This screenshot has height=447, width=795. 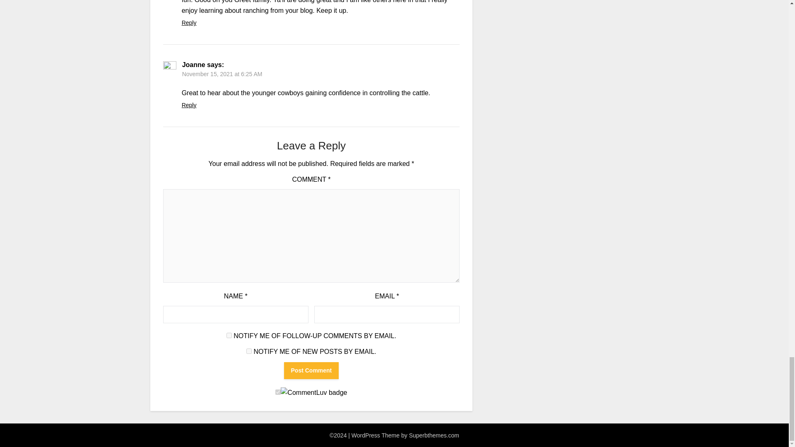 What do you see at coordinates (311, 370) in the screenshot?
I see `Post Comment` at bounding box center [311, 370].